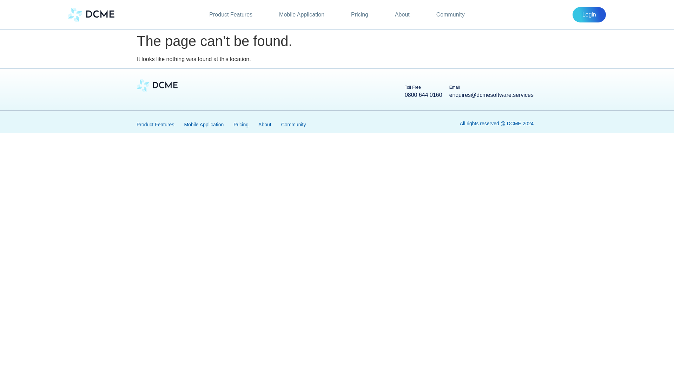 The width and height of the screenshot is (674, 379). Describe the element at coordinates (402, 15) in the screenshot. I see `About` at that location.